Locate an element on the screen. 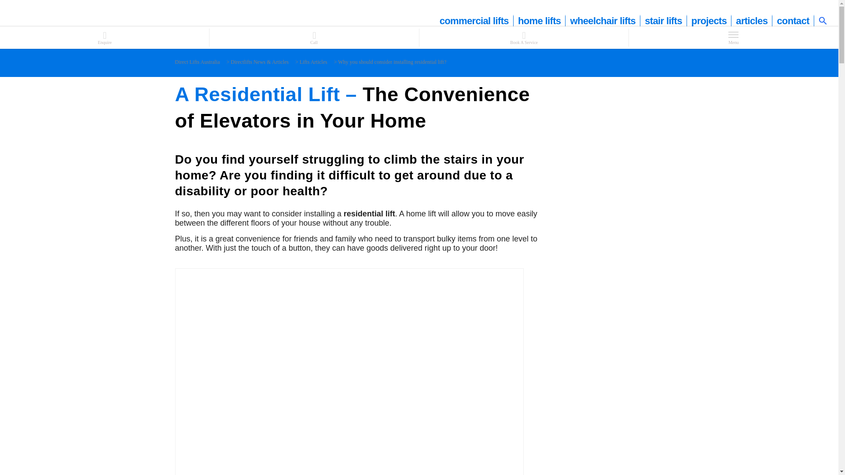 This screenshot has height=475, width=845. contact is located at coordinates (793, 21).